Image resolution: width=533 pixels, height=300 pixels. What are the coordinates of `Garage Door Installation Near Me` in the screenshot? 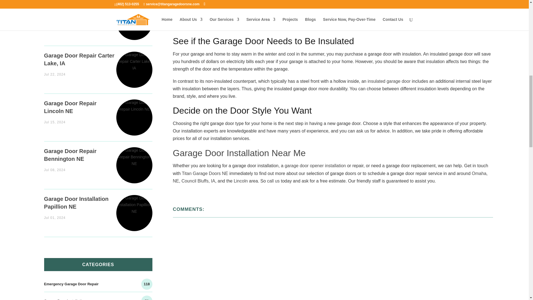 It's located at (239, 153).